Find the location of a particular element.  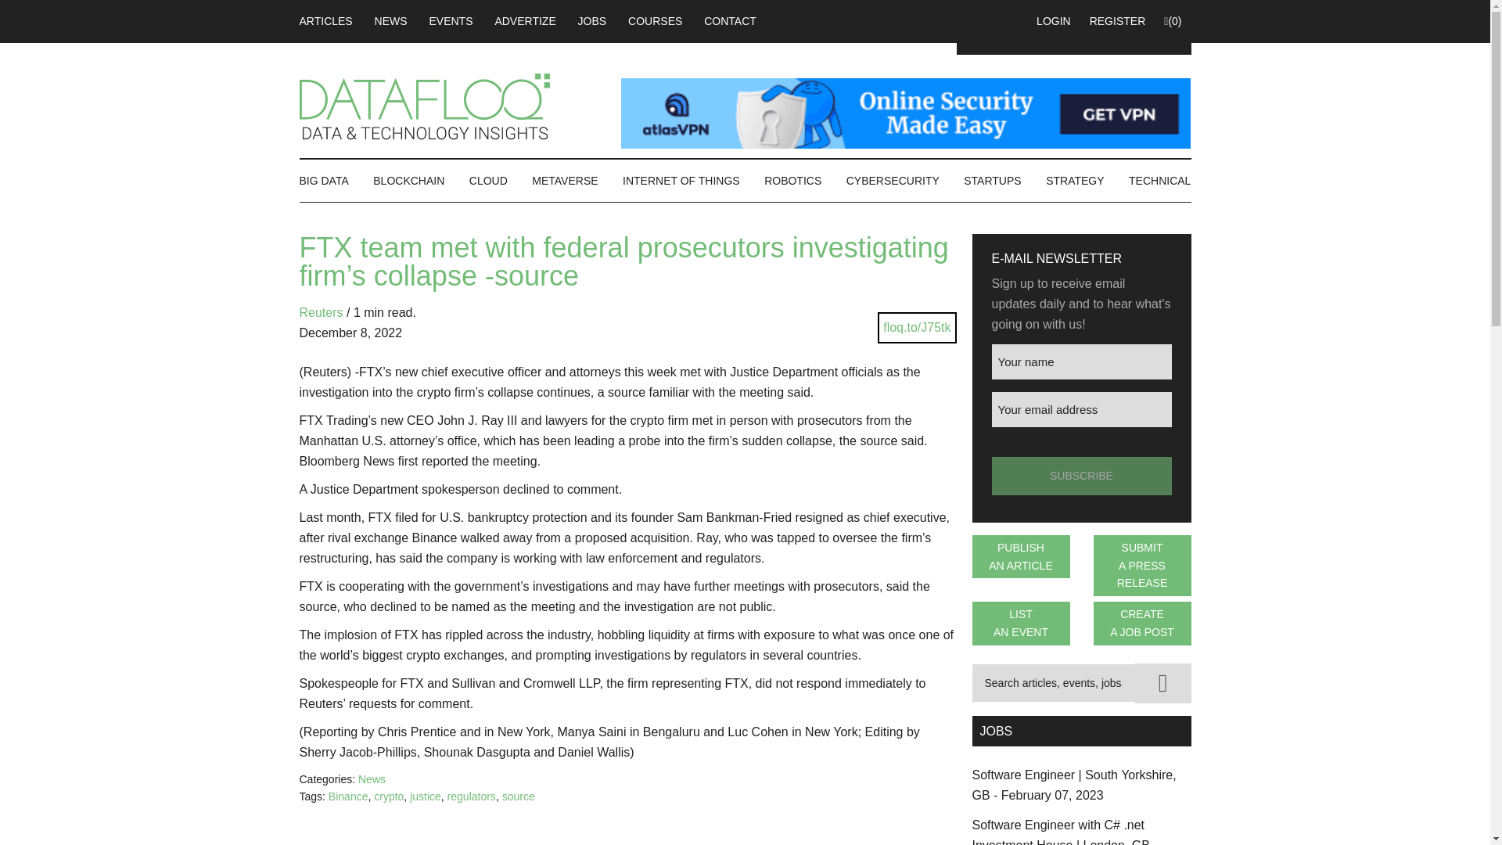

RSS is located at coordinates (984, 20).